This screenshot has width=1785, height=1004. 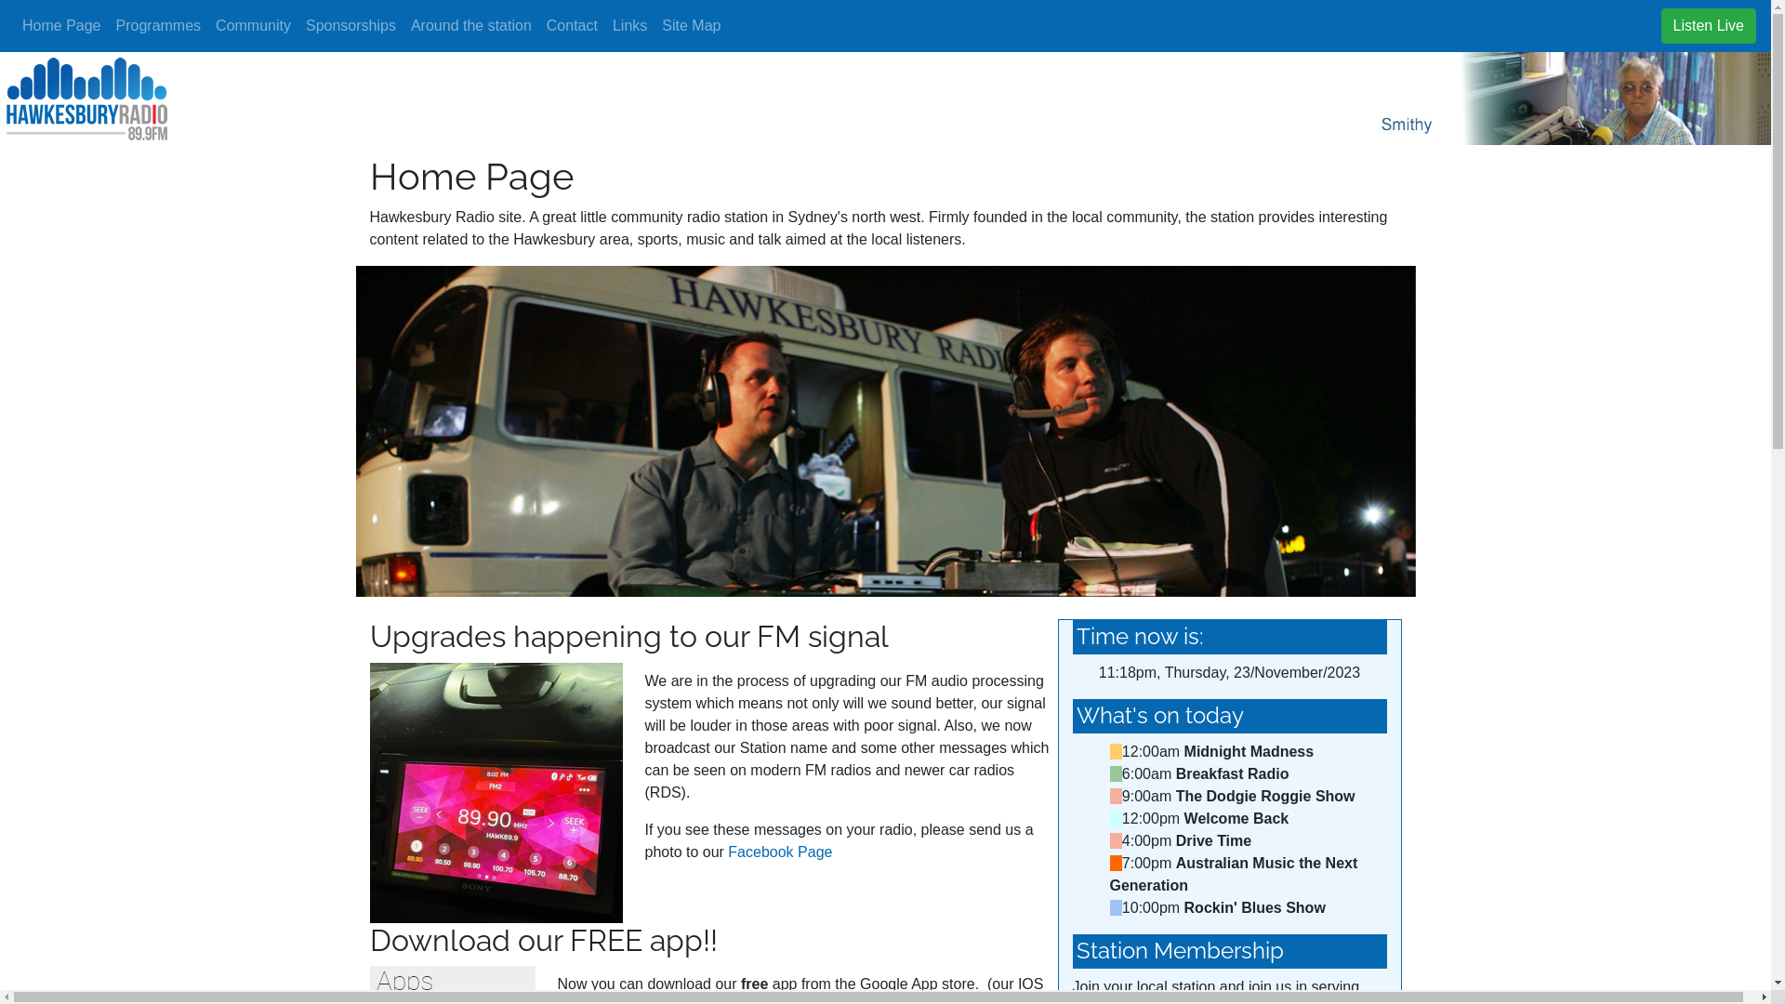 I want to click on Listen Live, so click(x=1709, y=26).